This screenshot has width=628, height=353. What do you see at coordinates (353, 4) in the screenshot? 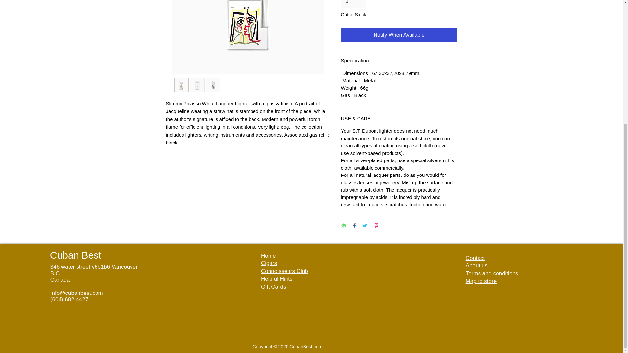
I see `1` at bounding box center [353, 4].